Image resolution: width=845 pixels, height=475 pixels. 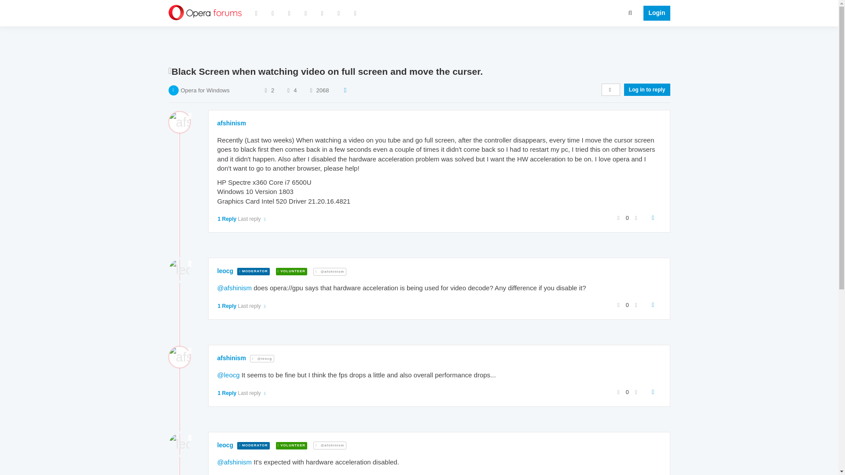 What do you see at coordinates (630, 12) in the screenshot?
I see `Search` at bounding box center [630, 12].